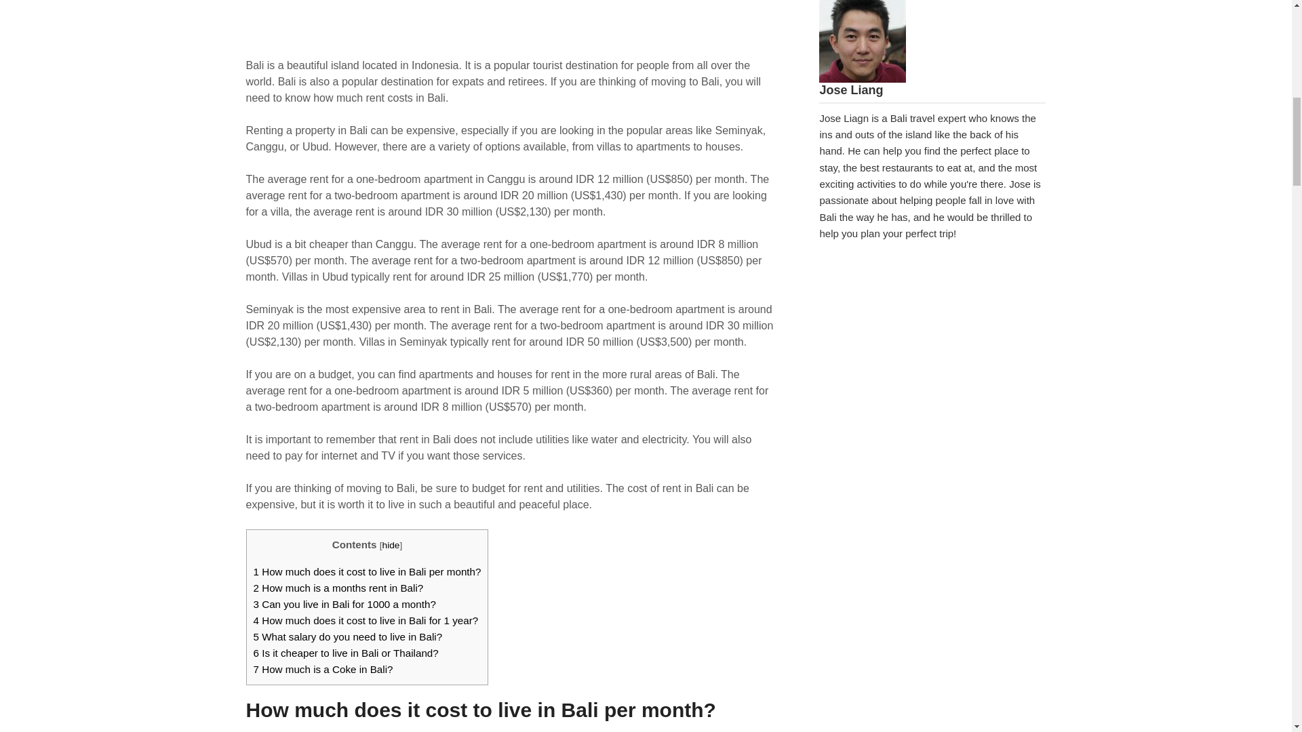 The height and width of the screenshot is (732, 1302). I want to click on 5 What salary do you need to live in Bali?, so click(348, 636).